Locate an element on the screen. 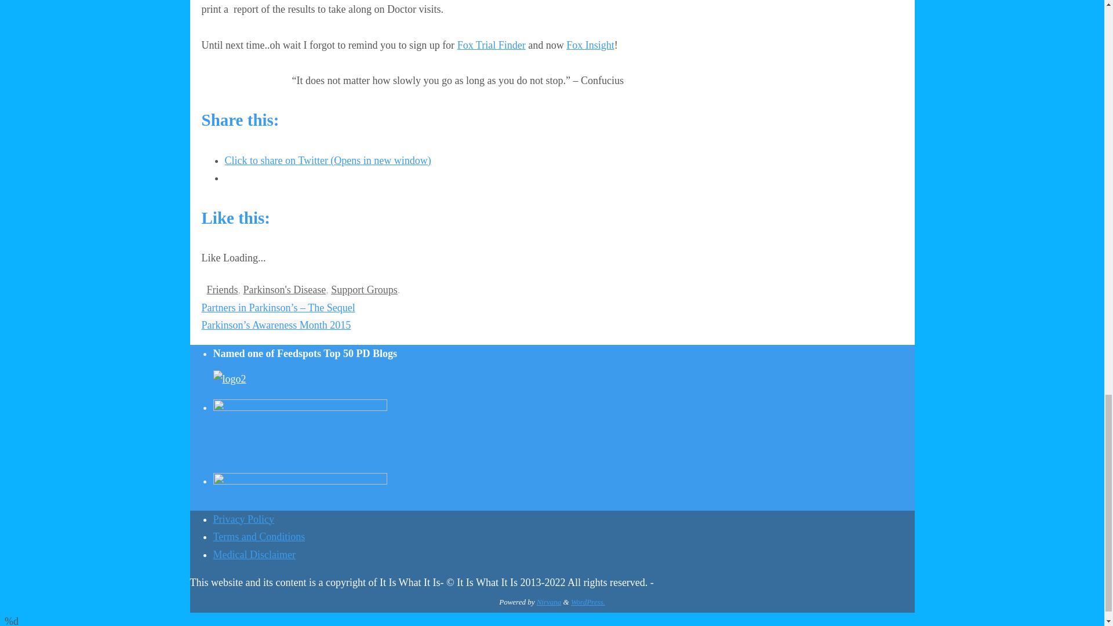 The image size is (1113, 626). Parkinson Blogs is located at coordinates (230, 379).